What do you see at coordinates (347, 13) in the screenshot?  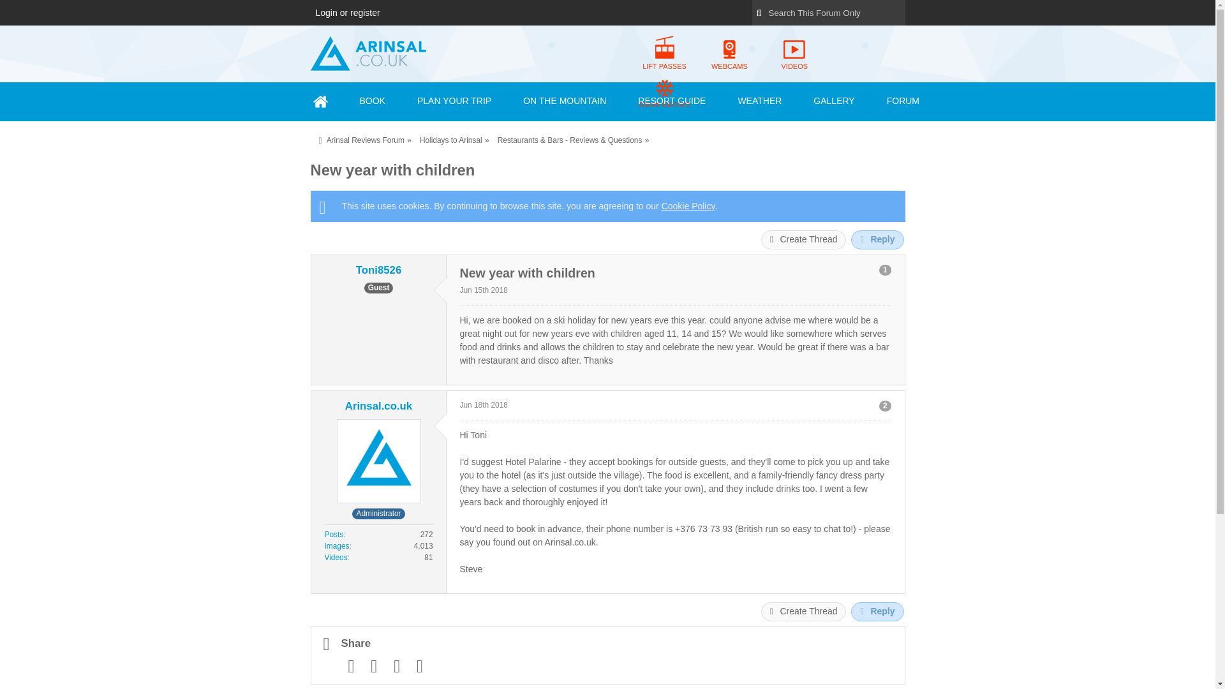 I see `Login or register` at bounding box center [347, 13].